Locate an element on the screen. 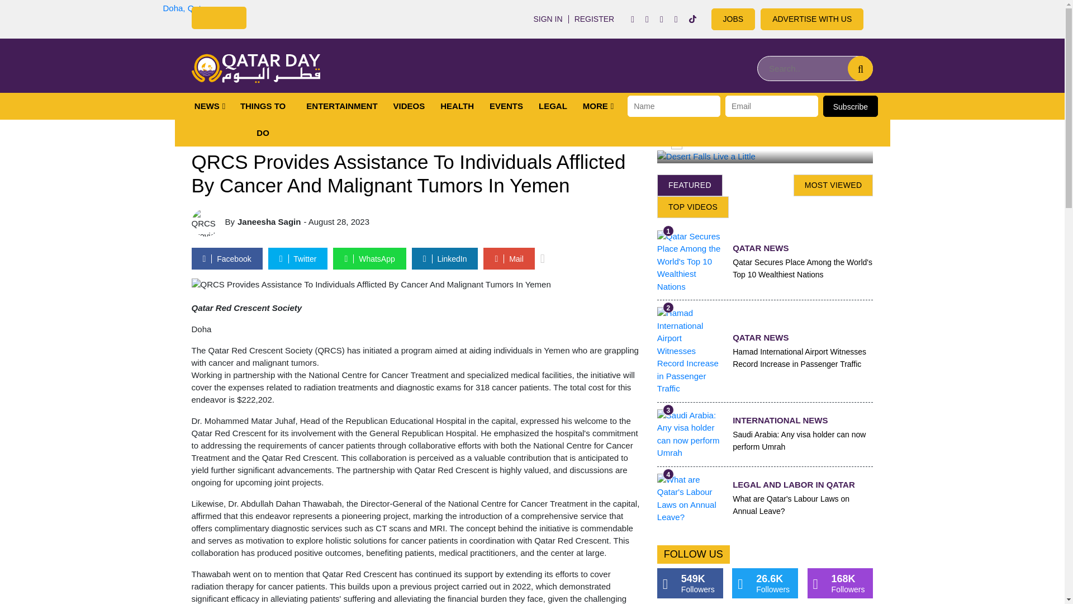 The height and width of the screenshot is (604, 1073). SIGN IN is located at coordinates (548, 19).